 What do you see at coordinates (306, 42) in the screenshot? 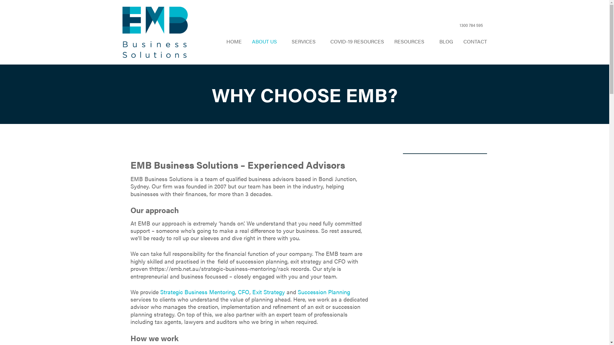
I see `SERVICES ` at bounding box center [306, 42].